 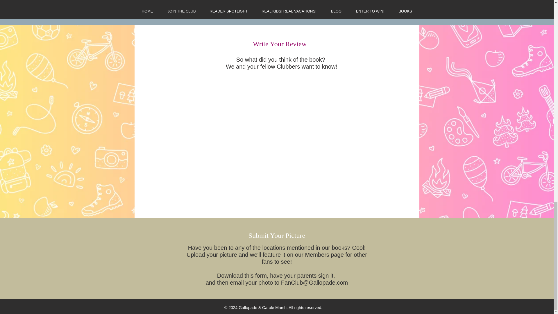 I want to click on Print the Discussion, so click(x=277, y=8).